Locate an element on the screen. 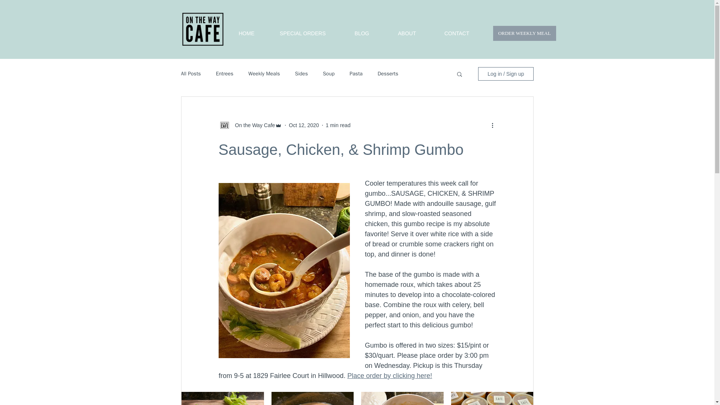 The image size is (720, 405). ABOUT is located at coordinates (398, 33).